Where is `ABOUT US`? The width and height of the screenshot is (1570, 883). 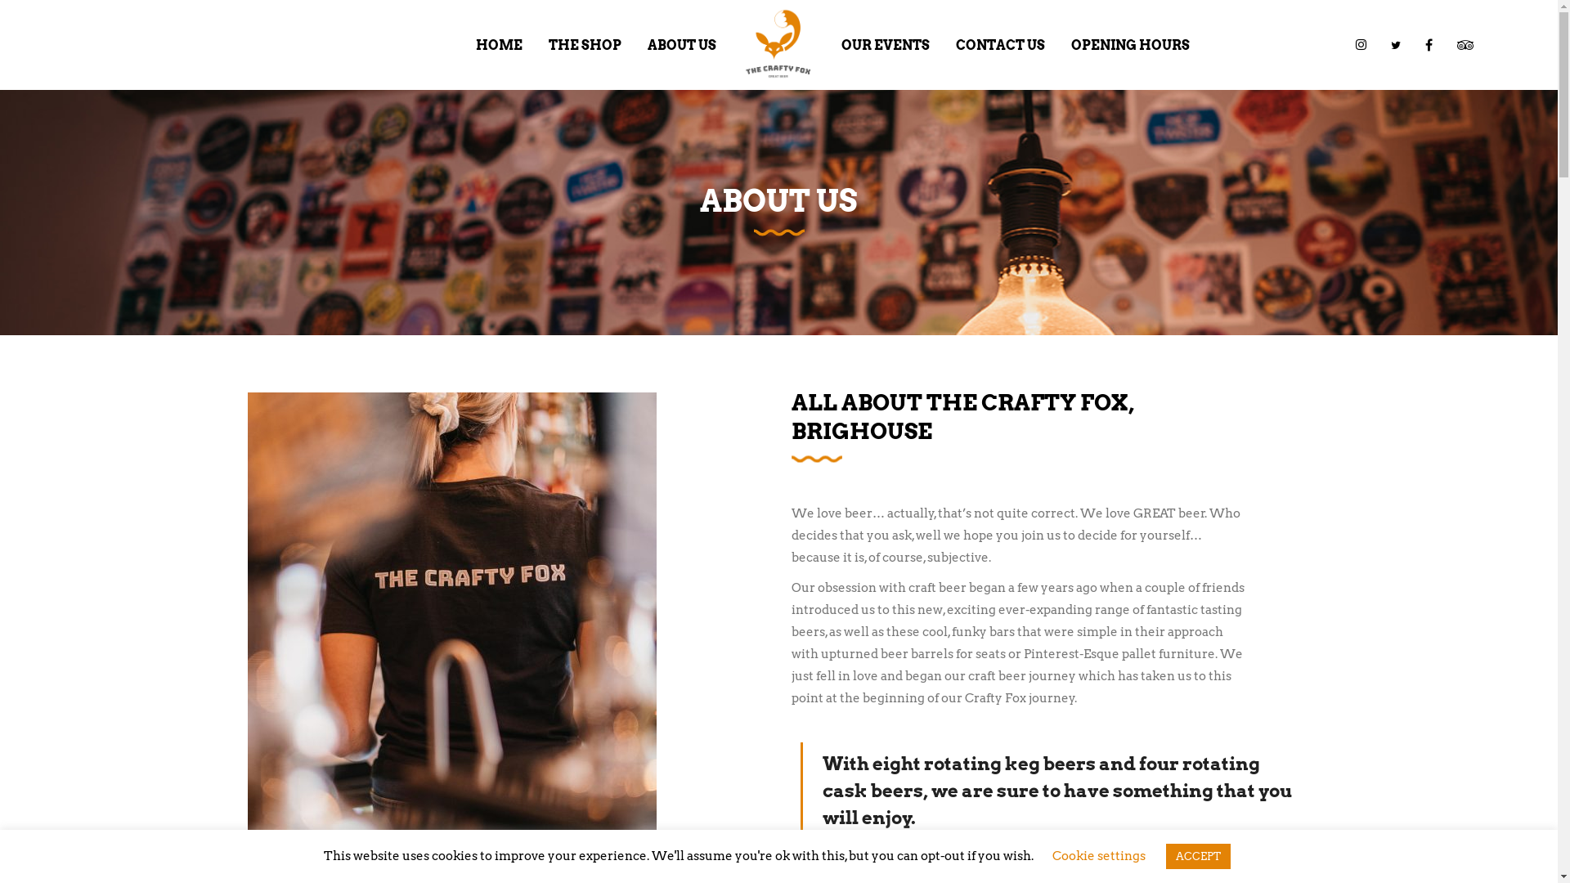 ABOUT US is located at coordinates (682, 45).